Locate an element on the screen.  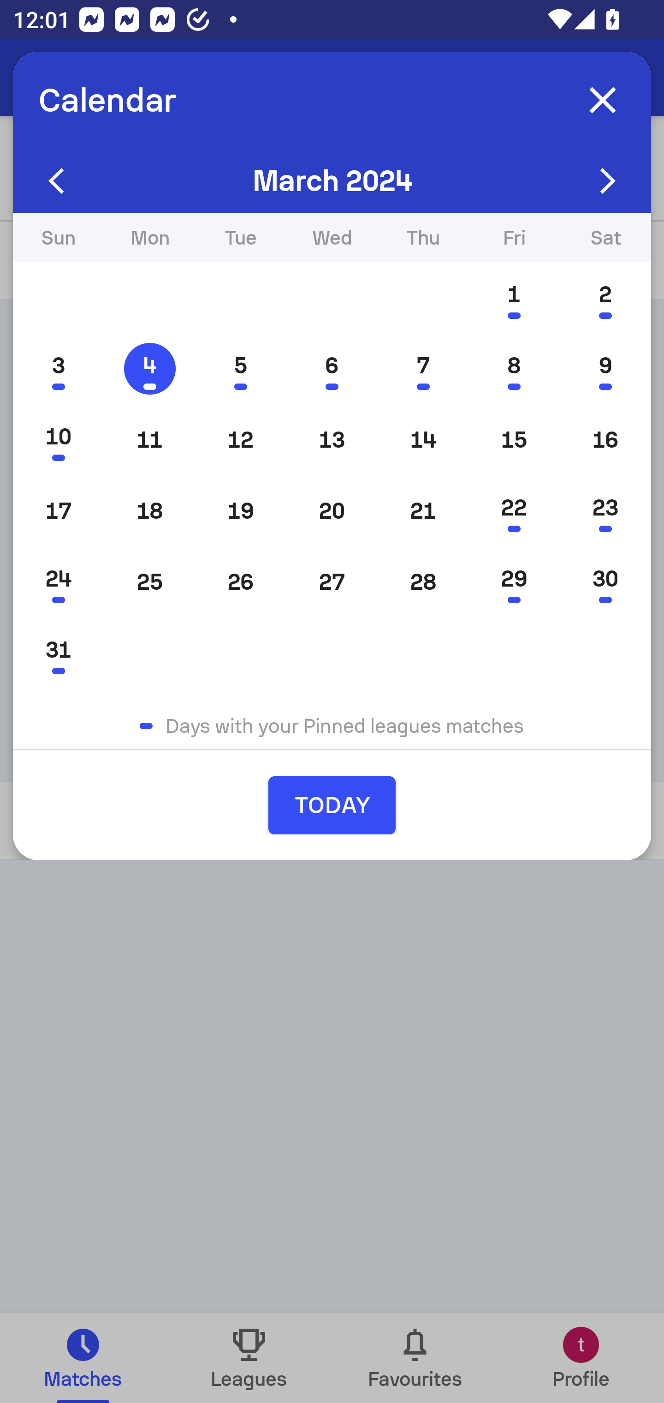
27 is located at coordinates (332, 582).